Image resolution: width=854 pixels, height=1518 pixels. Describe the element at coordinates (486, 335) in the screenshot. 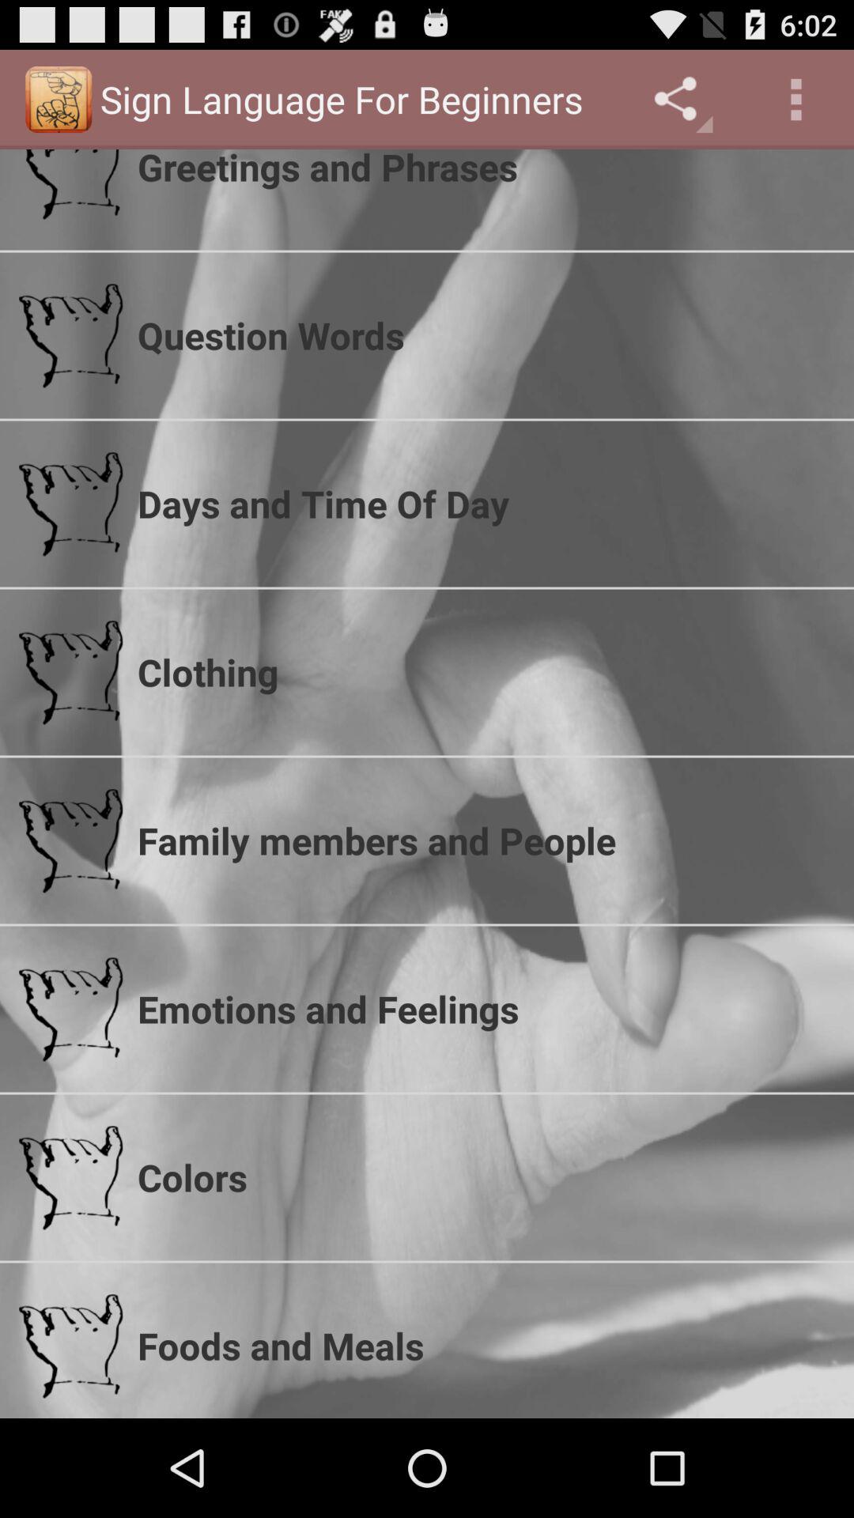

I see `open question words icon` at that location.